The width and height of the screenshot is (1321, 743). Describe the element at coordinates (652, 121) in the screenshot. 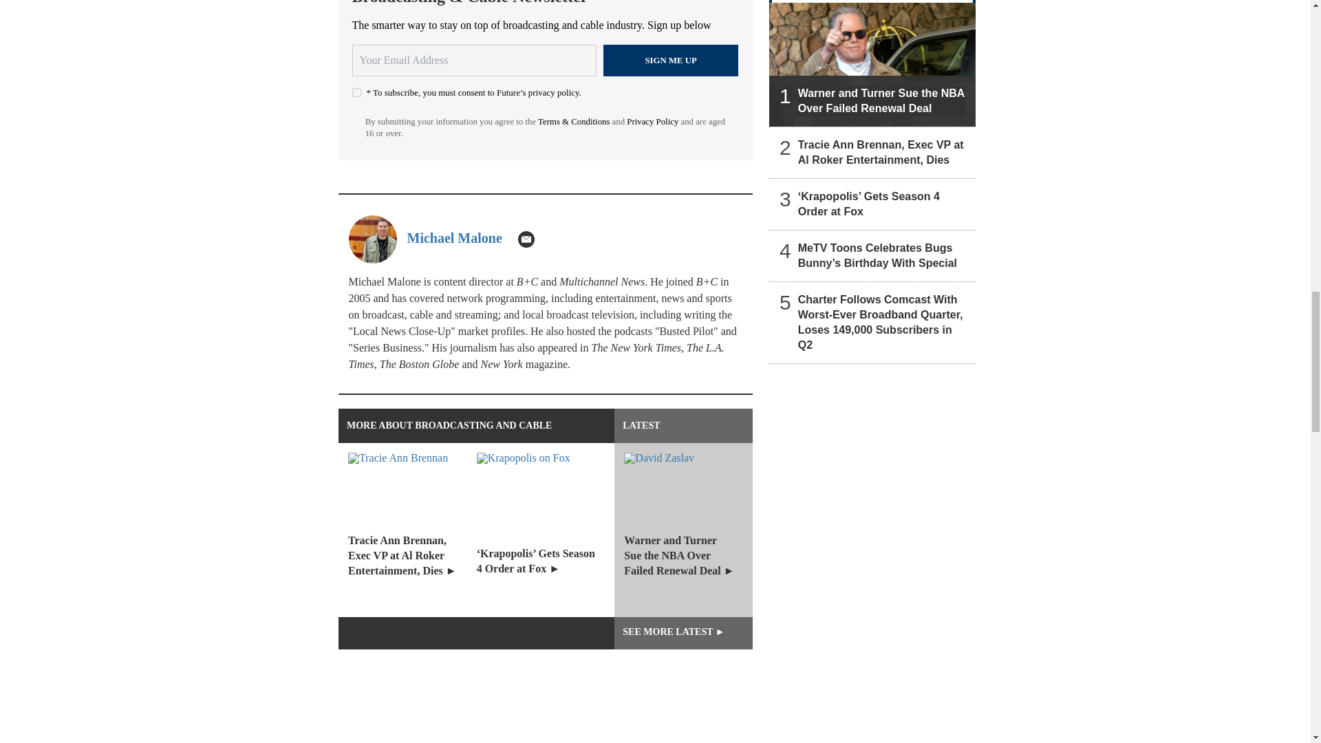

I see `Privacy Policy` at that location.